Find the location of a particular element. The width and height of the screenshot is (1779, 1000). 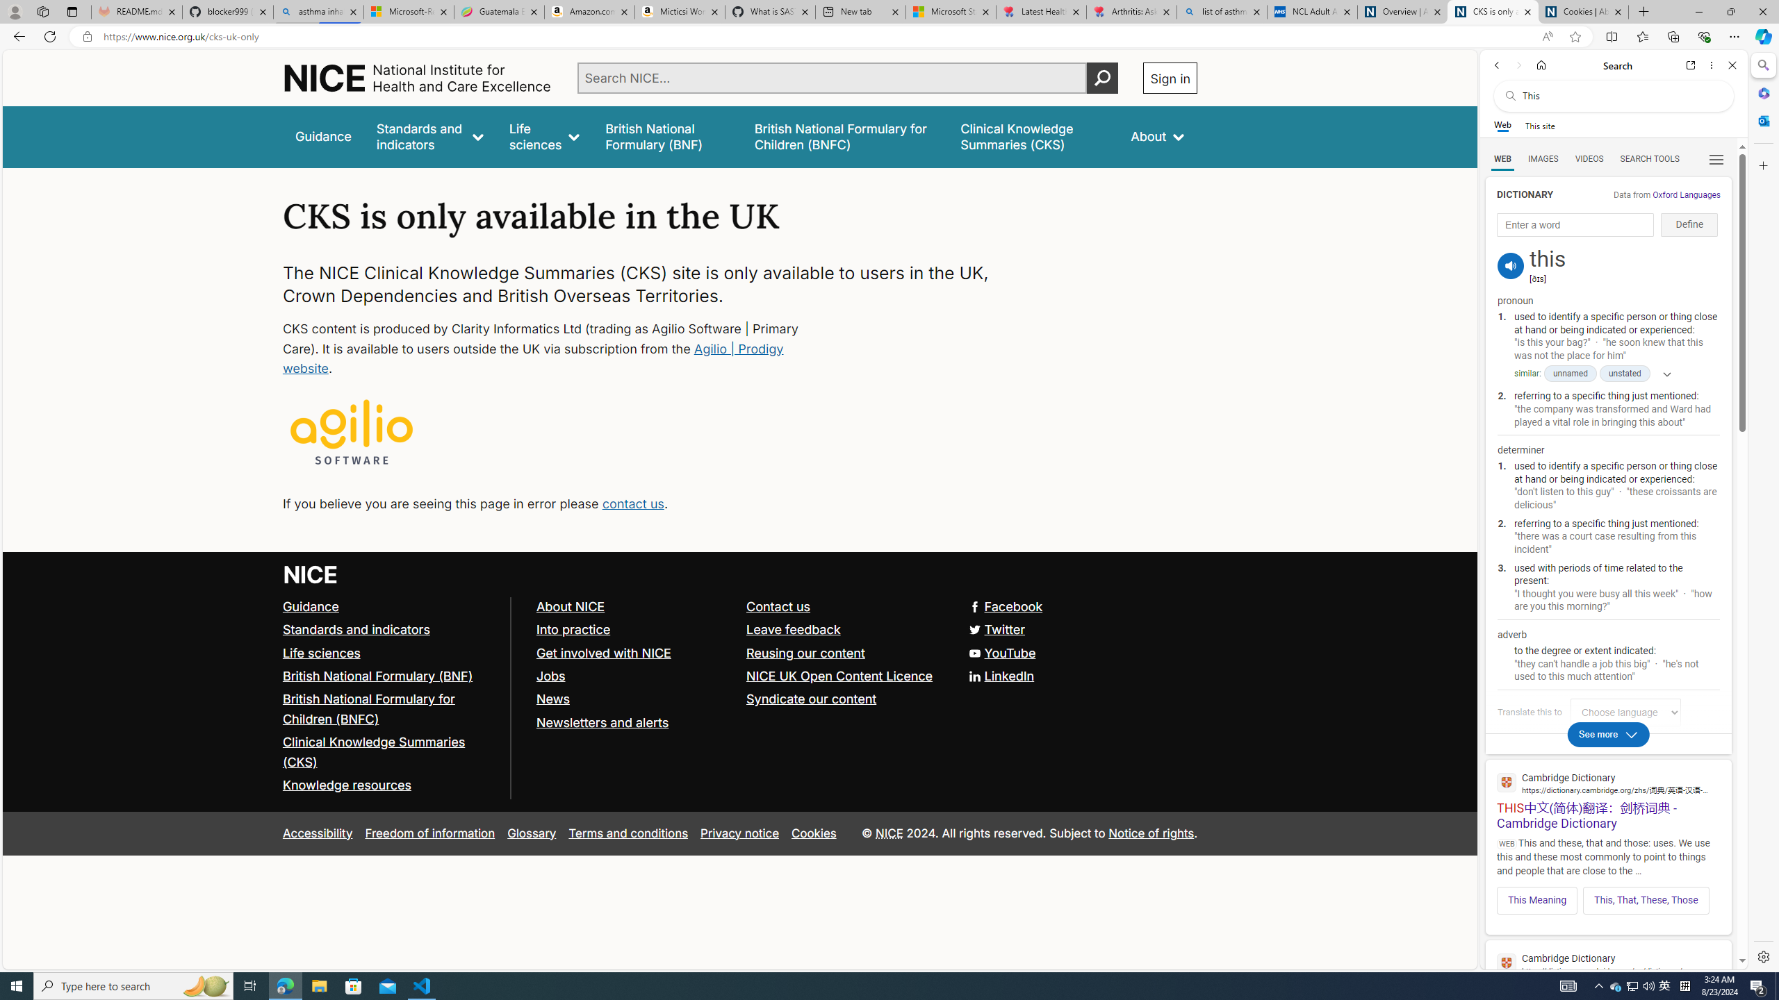

Syndicate our content is located at coordinates (846, 699).